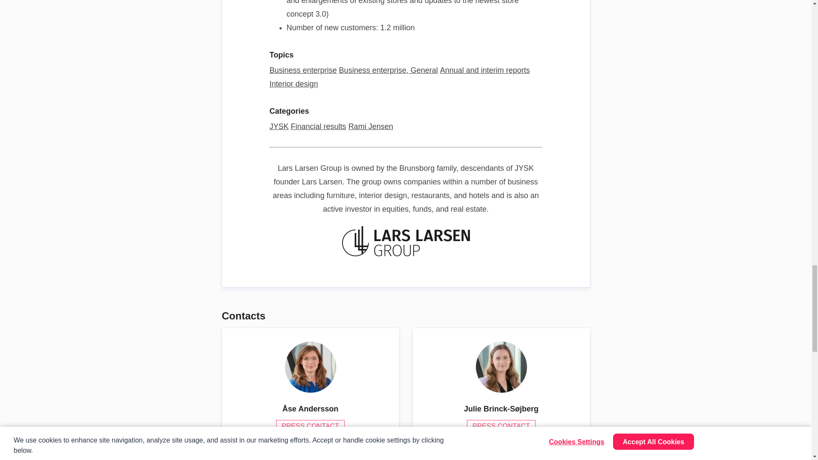 The image size is (818, 460). I want to click on Rami Jensen, so click(371, 126).